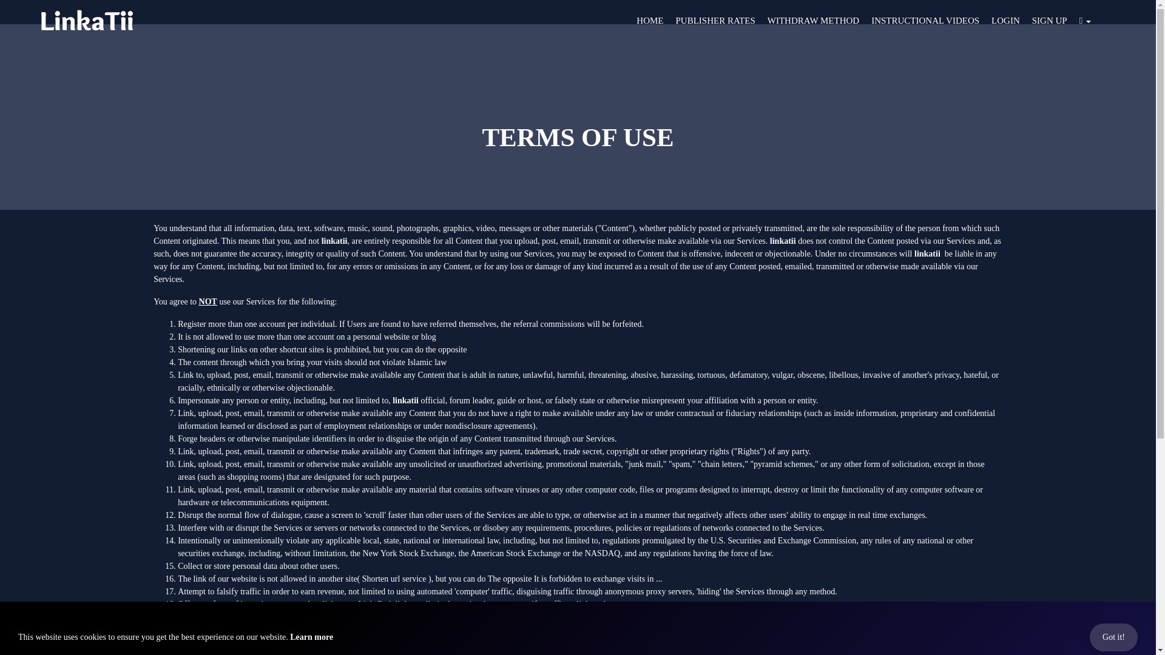 The width and height of the screenshot is (1165, 655). What do you see at coordinates (813, 15) in the screenshot?
I see `WITHDRAW METHOD` at bounding box center [813, 15].